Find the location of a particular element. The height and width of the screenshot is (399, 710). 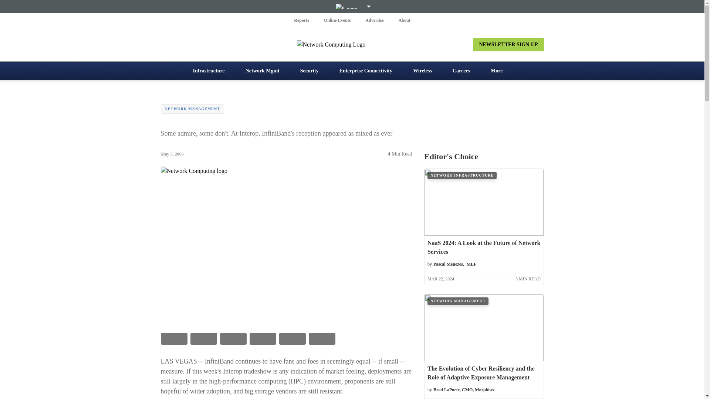

About is located at coordinates (404, 20).